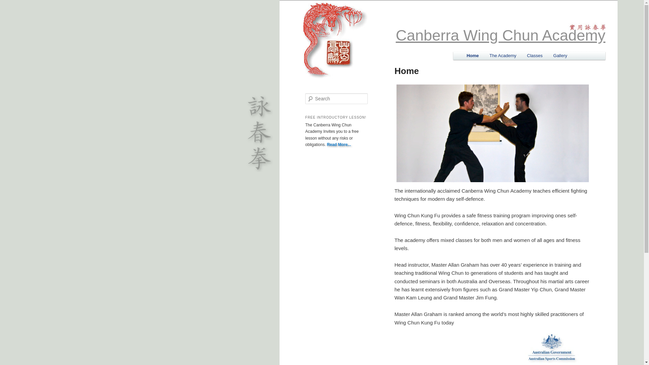 The height and width of the screenshot is (365, 649). What do you see at coordinates (339, 145) in the screenshot?
I see `Read More...` at bounding box center [339, 145].